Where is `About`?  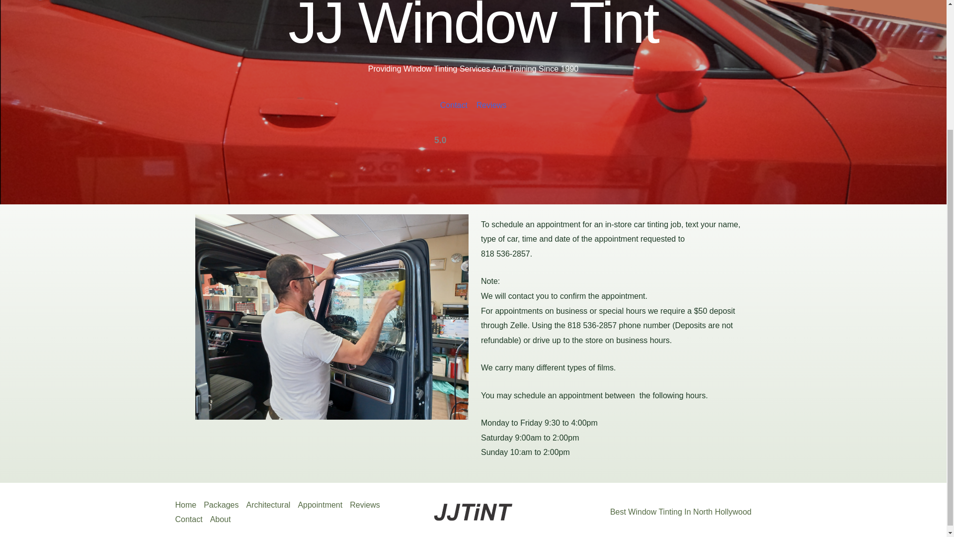 About is located at coordinates (224, 519).